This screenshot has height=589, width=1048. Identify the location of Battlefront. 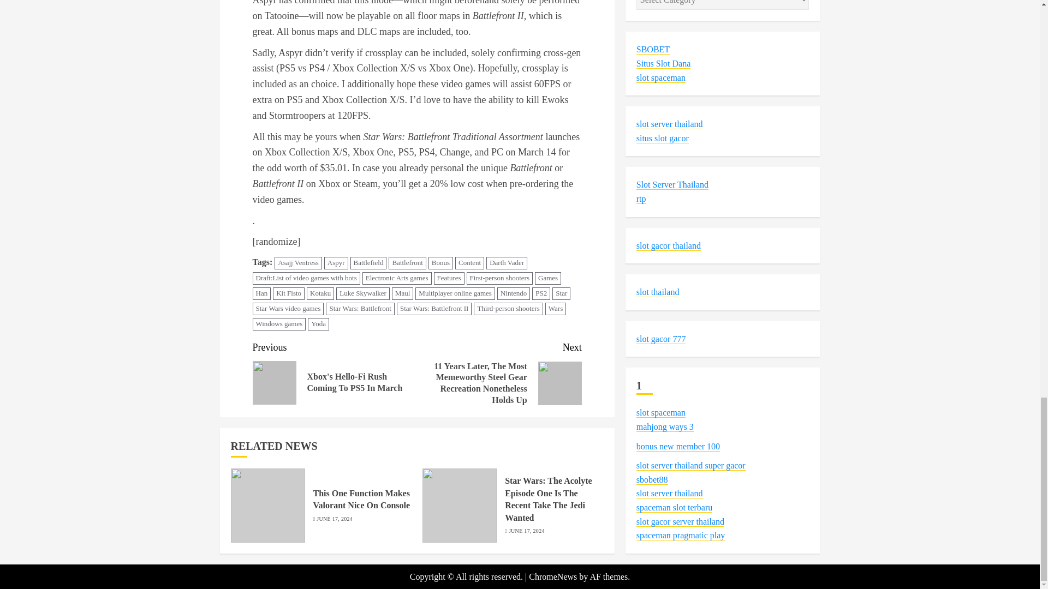
(407, 263).